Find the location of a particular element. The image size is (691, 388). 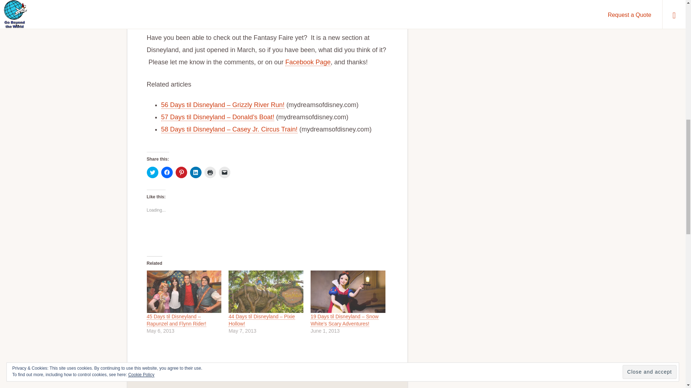

Click to email a link to a friend is located at coordinates (225, 172).